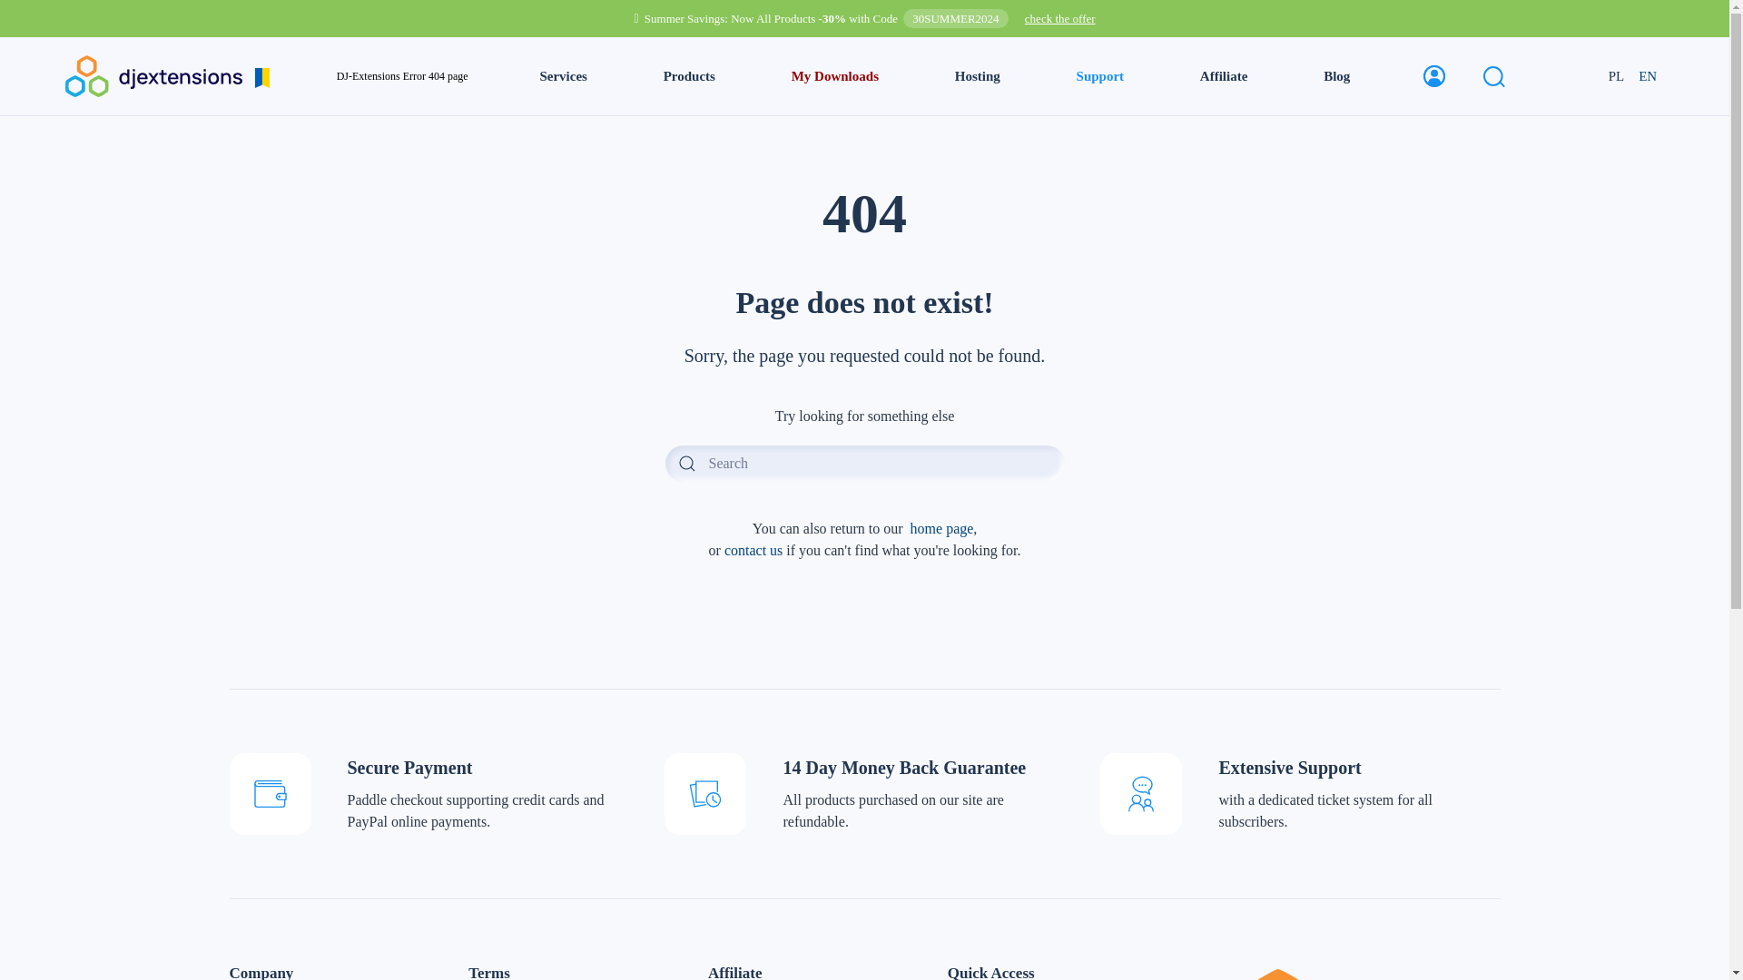 The width and height of the screenshot is (1743, 980). What do you see at coordinates (167, 74) in the screenshot?
I see `Wordpress and Joomla Developer` at bounding box center [167, 74].